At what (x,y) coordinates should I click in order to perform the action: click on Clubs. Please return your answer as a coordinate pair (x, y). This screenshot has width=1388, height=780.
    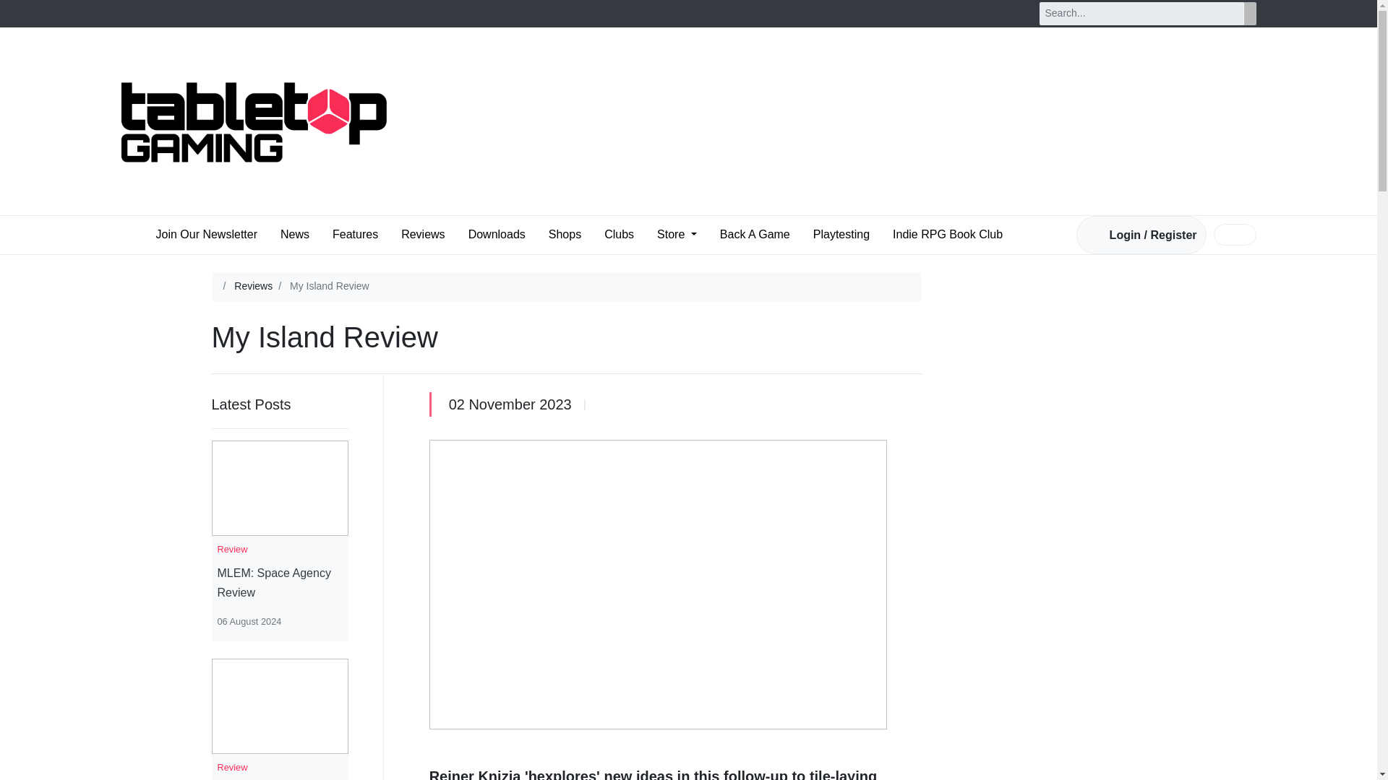
    Looking at the image, I should click on (619, 235).